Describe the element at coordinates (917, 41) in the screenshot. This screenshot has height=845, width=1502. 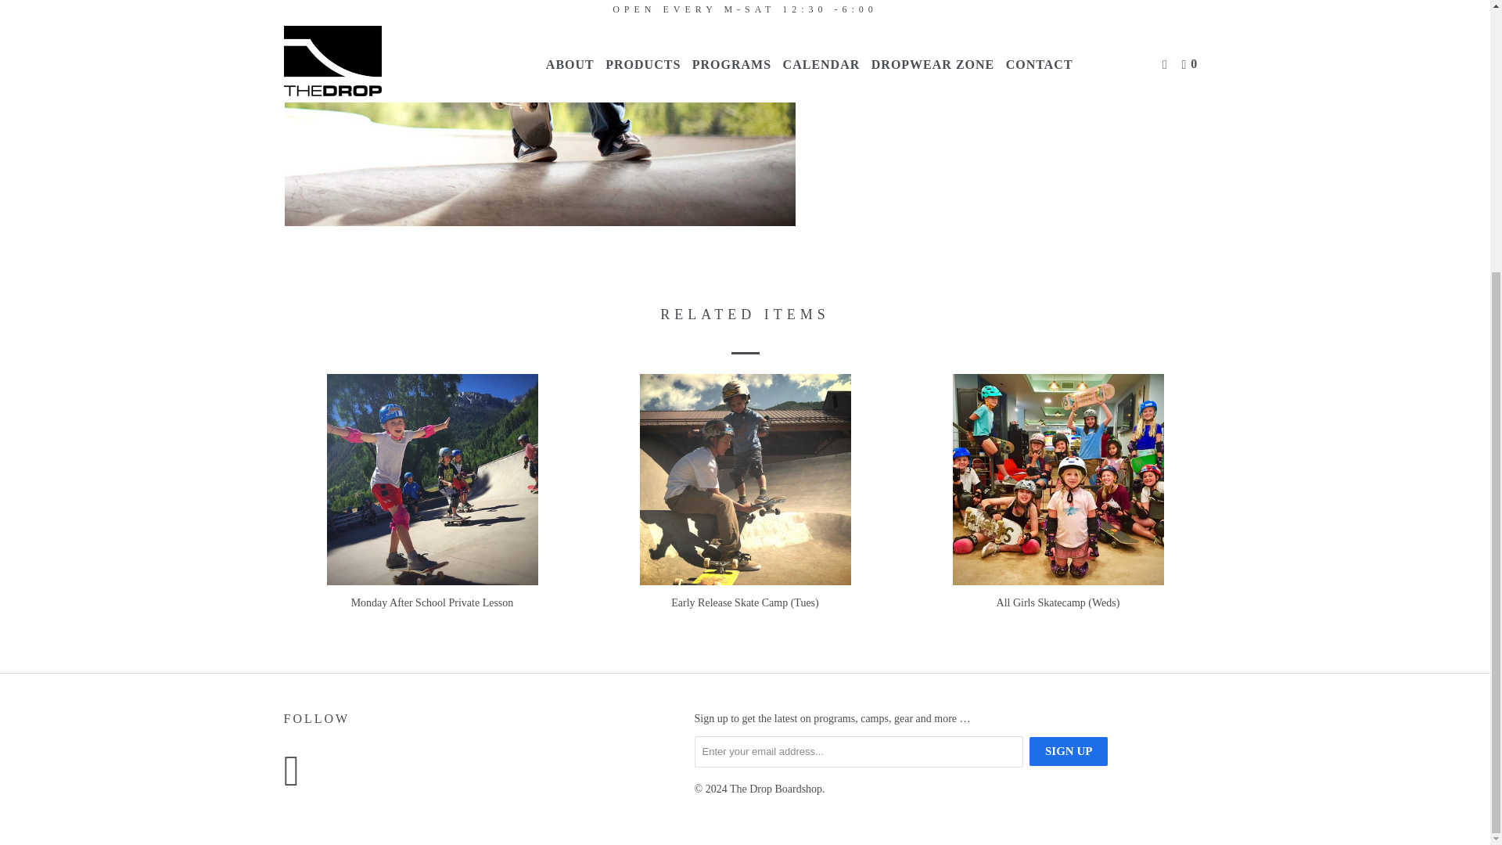
I see `Online Booking` at that location.